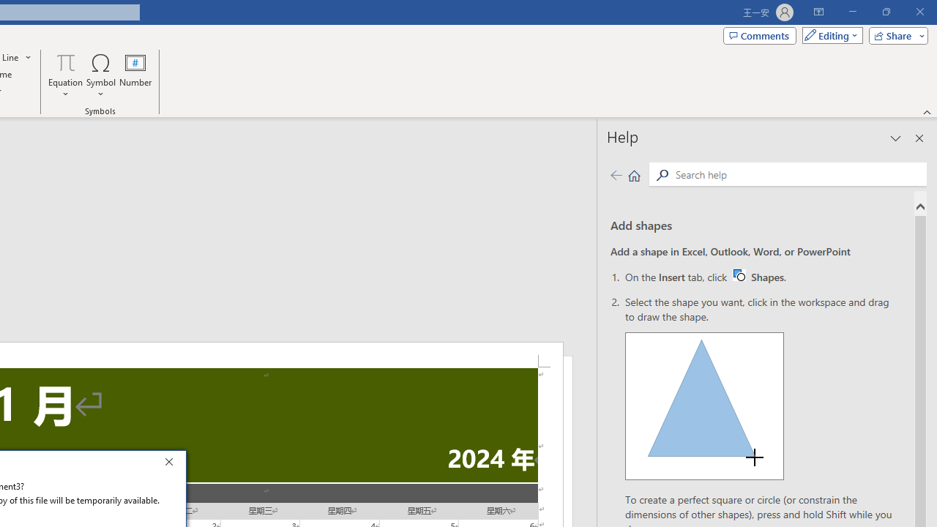 The height and width of the screenshot is (527, 937). I want to click on Equation, so click(66, 61).